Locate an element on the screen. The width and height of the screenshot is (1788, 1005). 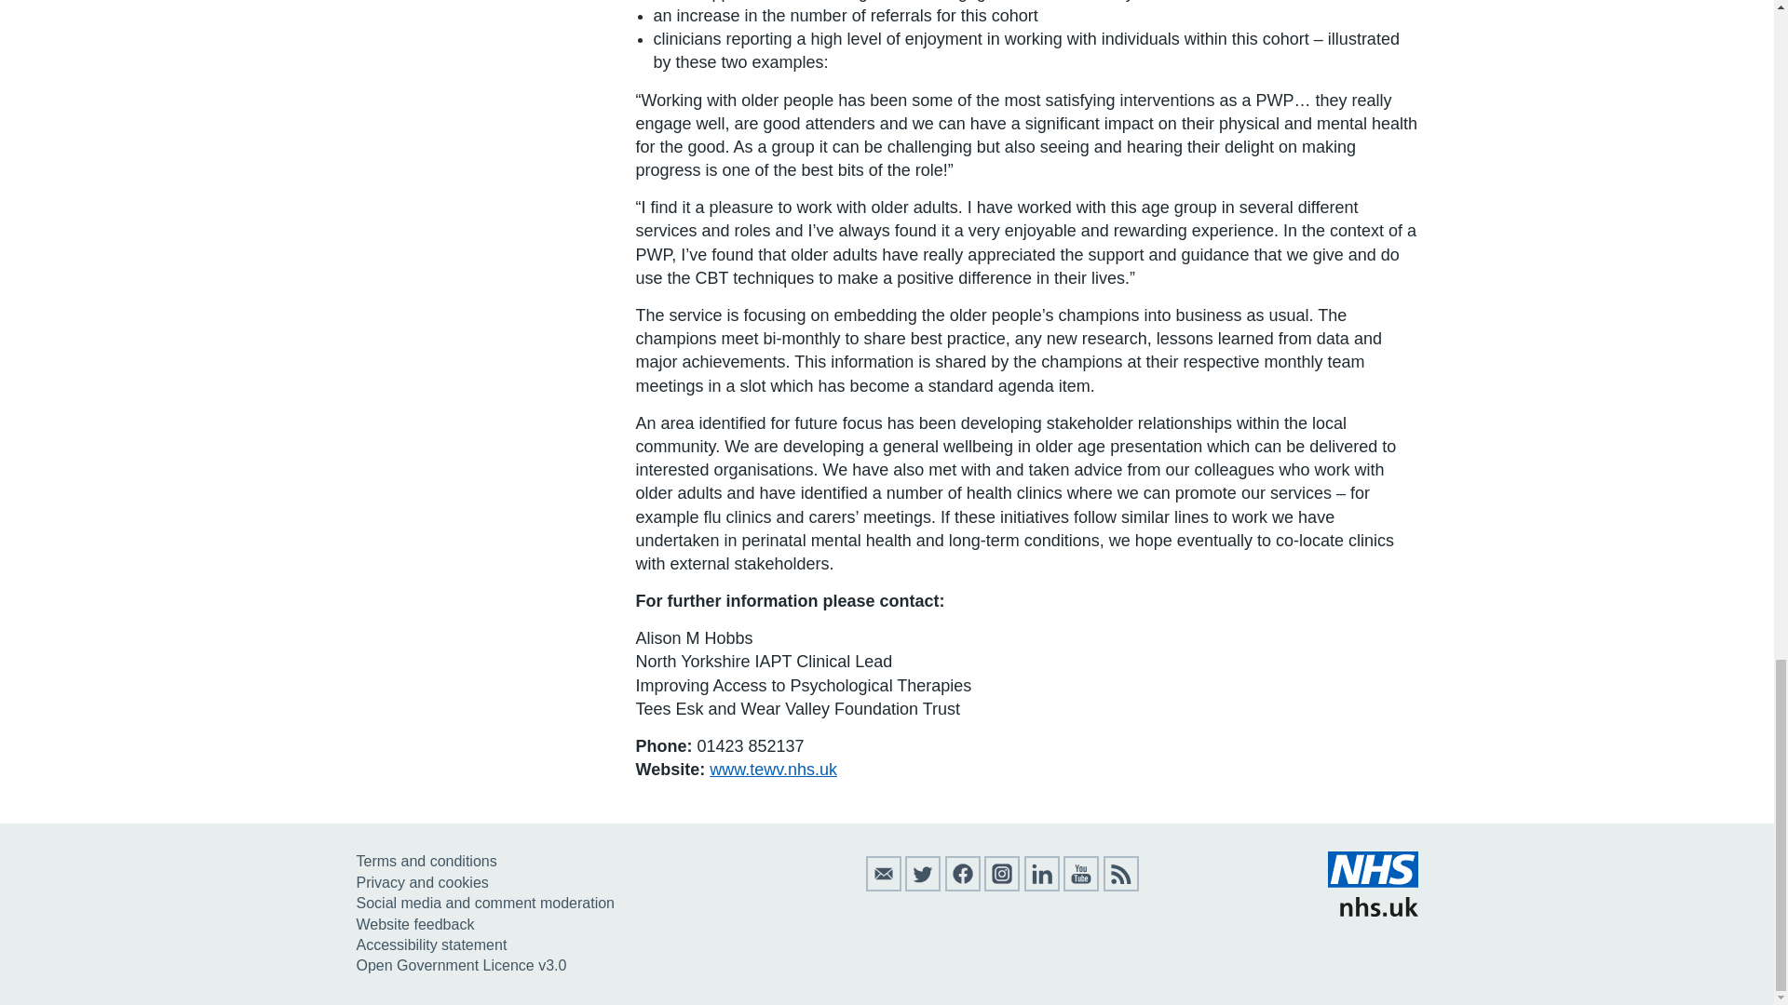
Open Government Licence v3.0 is located at coordinates (461, 966).